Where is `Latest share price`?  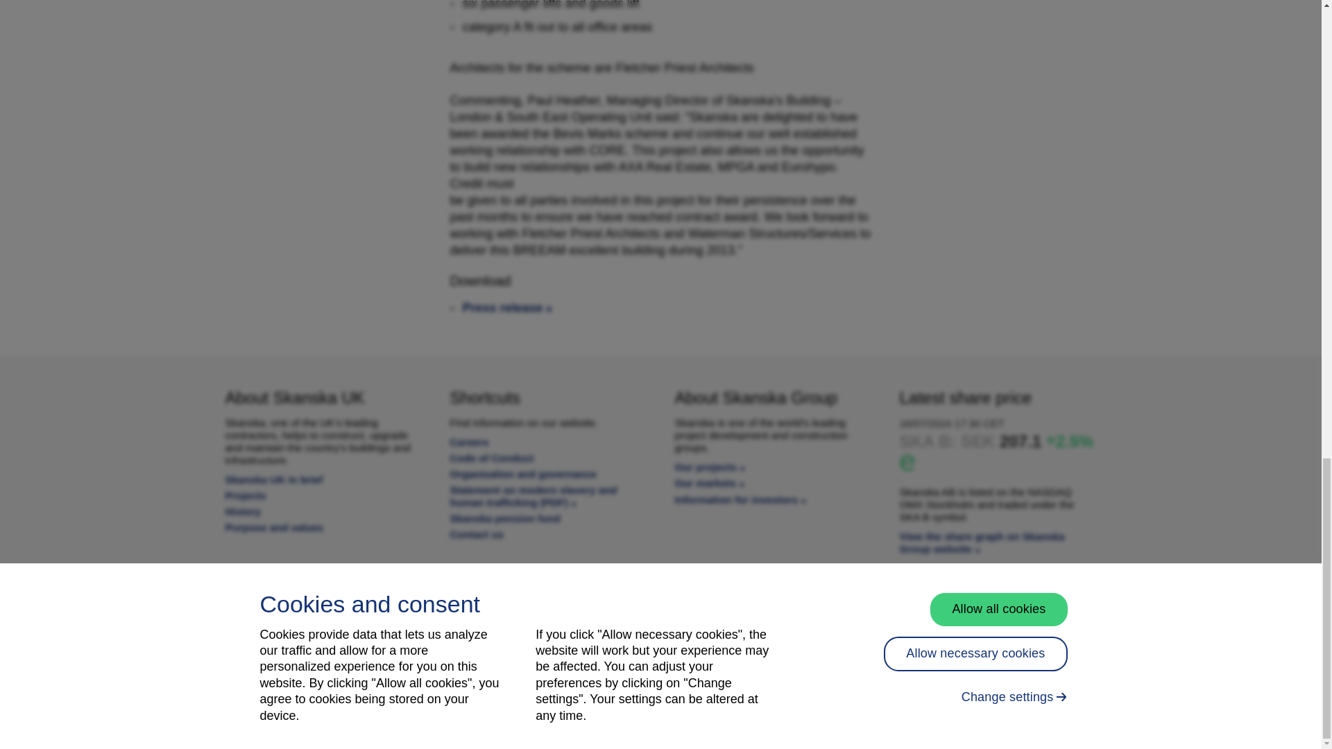
Latest share price is located at coordinates (982, 542).